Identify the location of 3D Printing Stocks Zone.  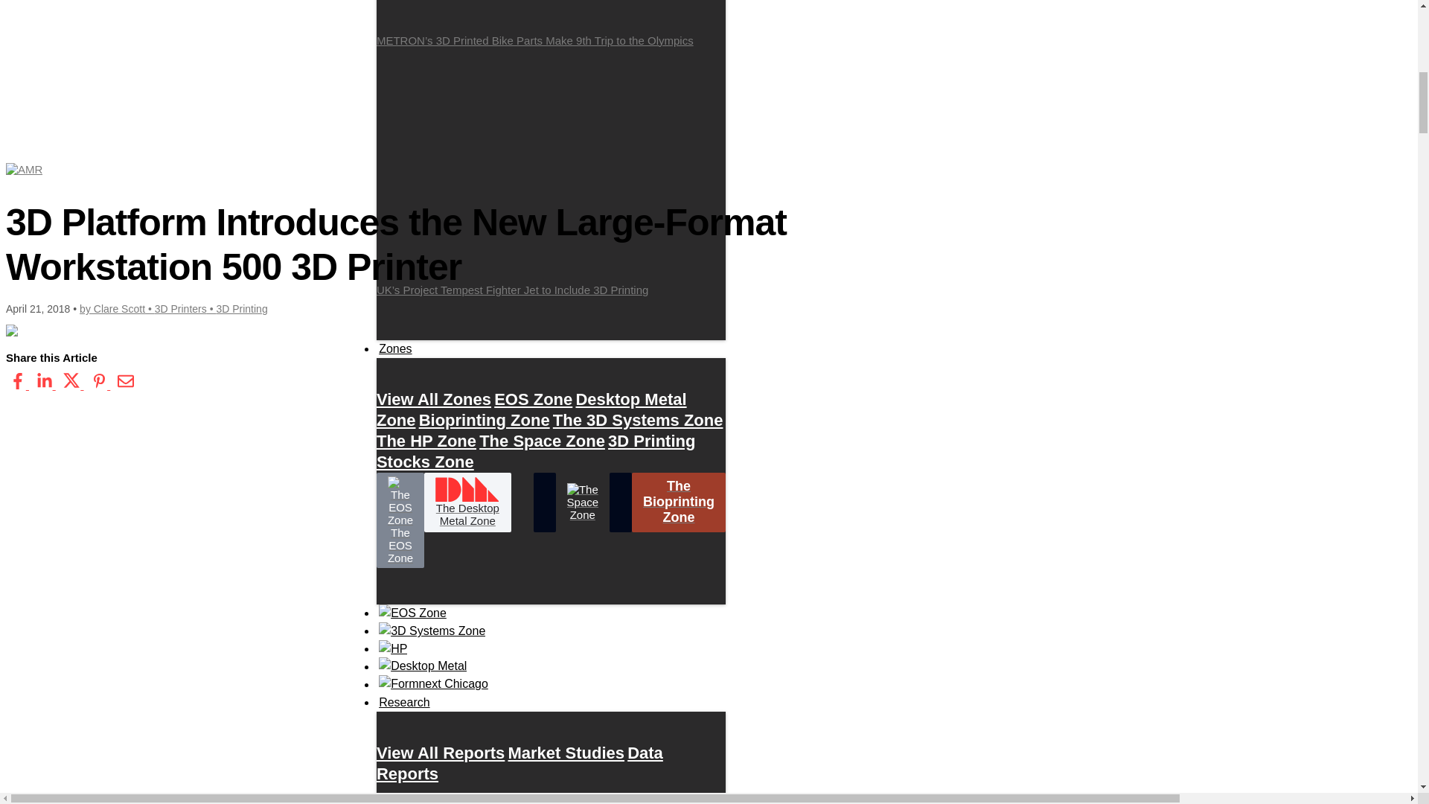
(536, 451).